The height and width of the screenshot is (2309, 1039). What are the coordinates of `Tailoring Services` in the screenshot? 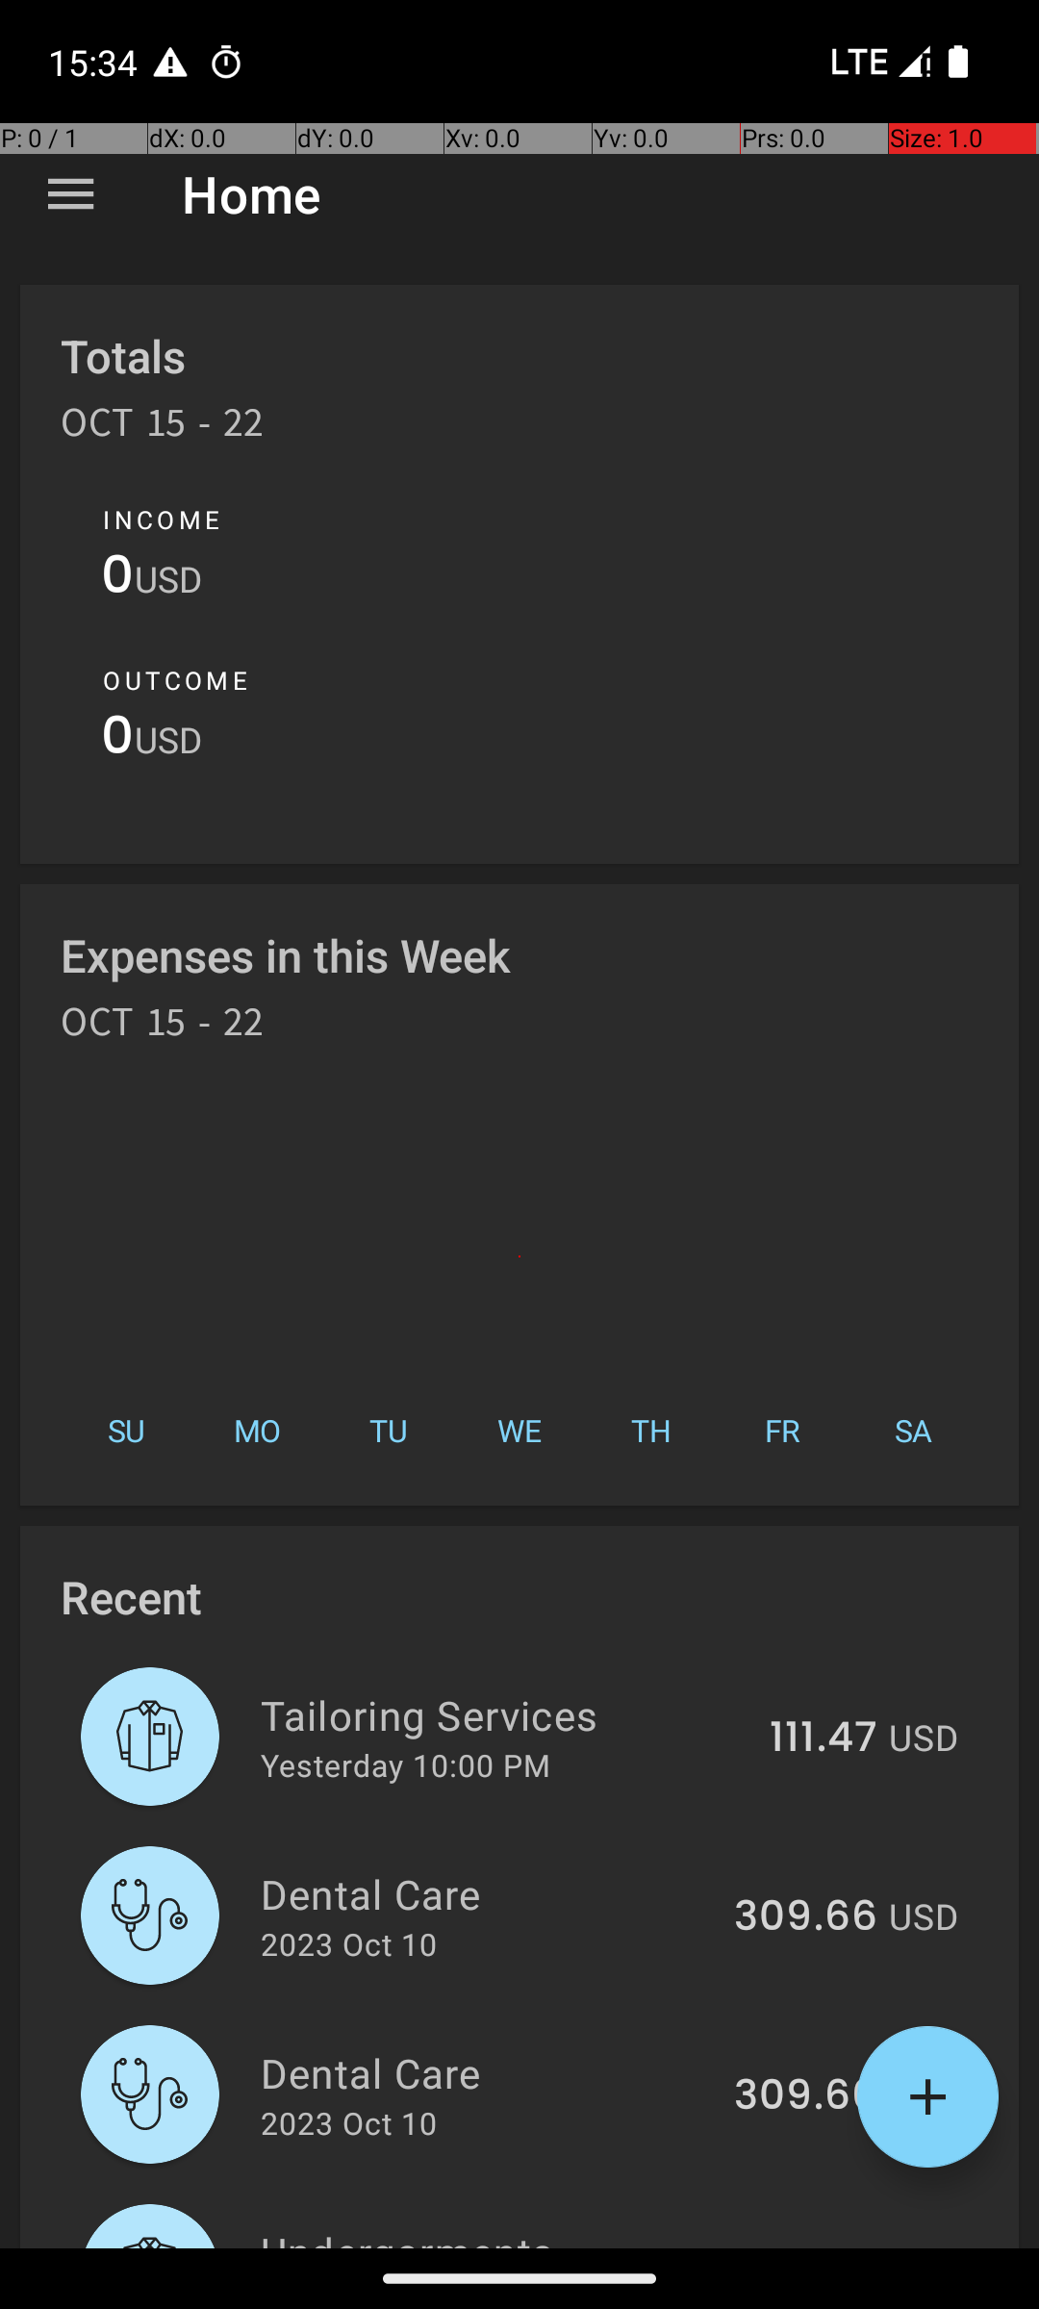 It's located at (504, 1714).